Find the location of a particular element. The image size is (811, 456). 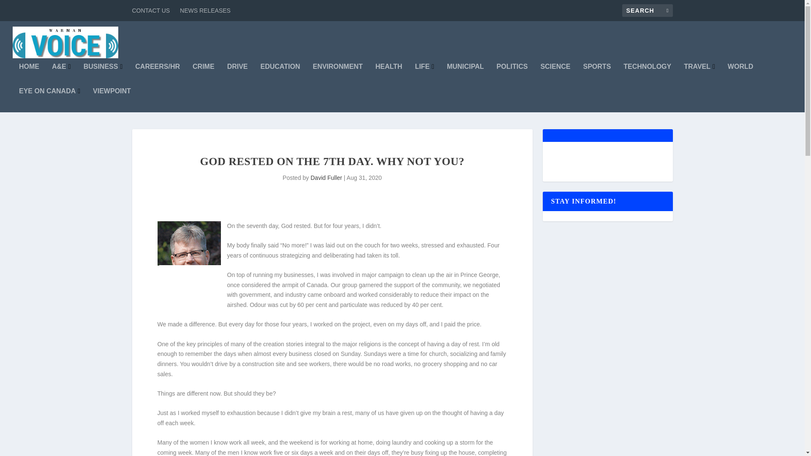

ENVIRONMENT is located at coordinates (337, 76).